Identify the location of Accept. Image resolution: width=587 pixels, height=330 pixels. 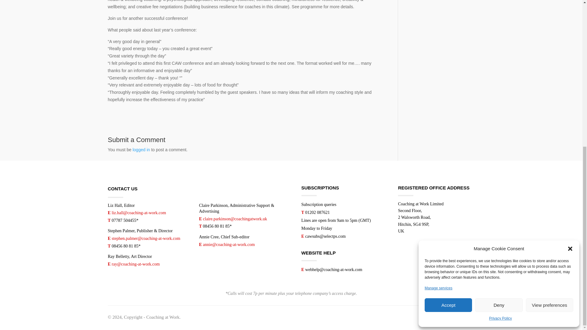
(448, 43).